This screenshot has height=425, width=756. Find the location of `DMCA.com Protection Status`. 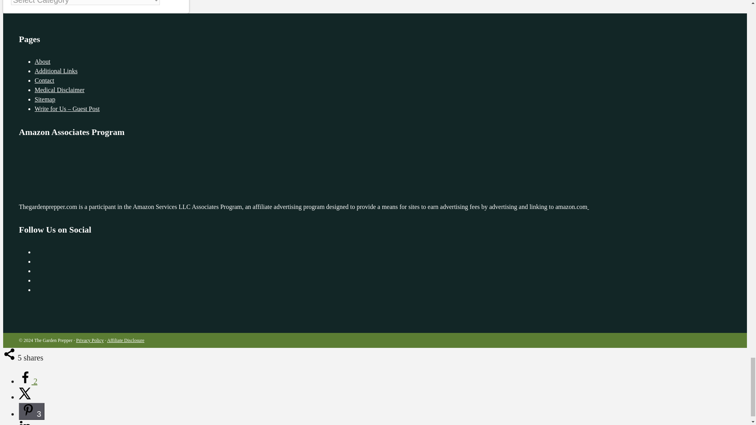

DMCA.com Protection Status is located at coordinates (647, 207).